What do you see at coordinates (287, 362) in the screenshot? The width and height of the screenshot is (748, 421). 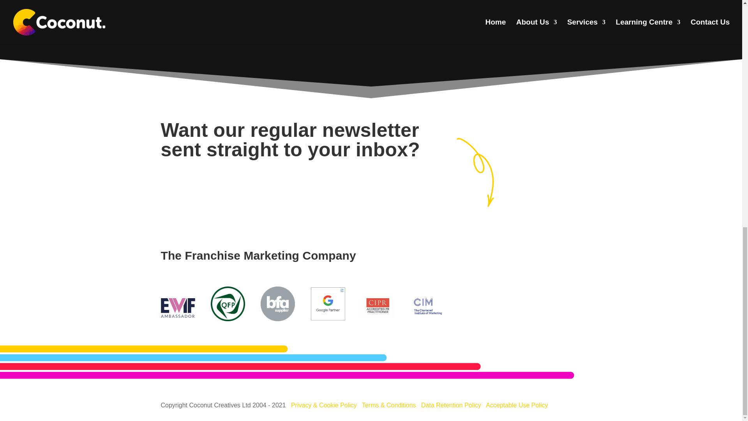 I see `coco-lines` at bounding box center [287, 362].